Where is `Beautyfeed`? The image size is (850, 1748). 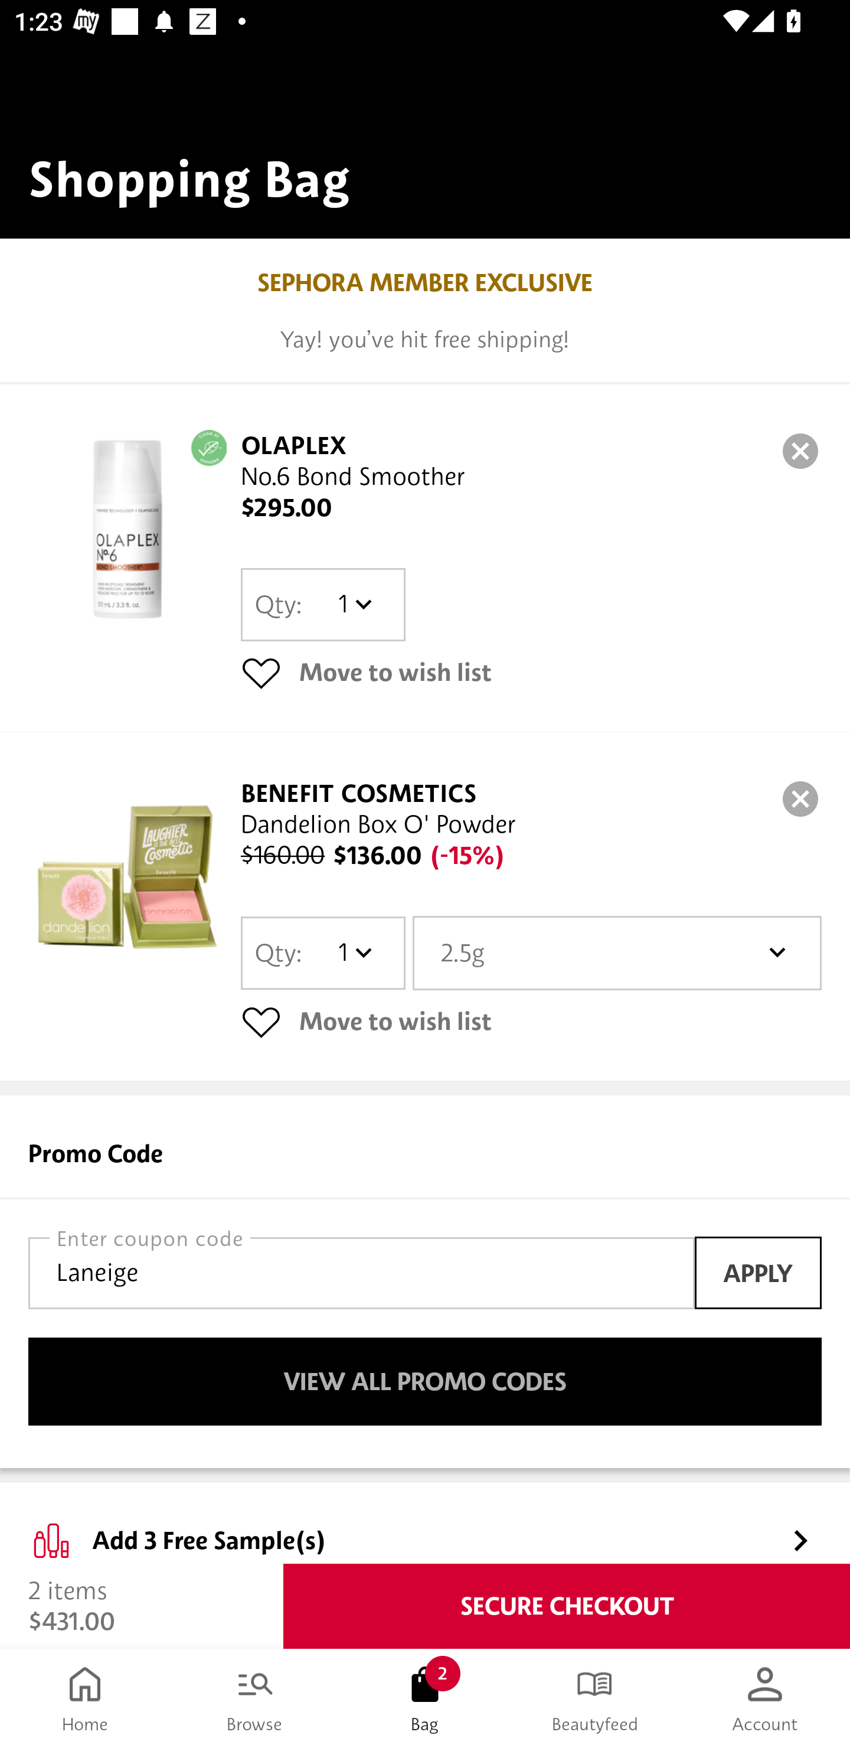
Beautyfeed is located at coordinates (595, 1698).